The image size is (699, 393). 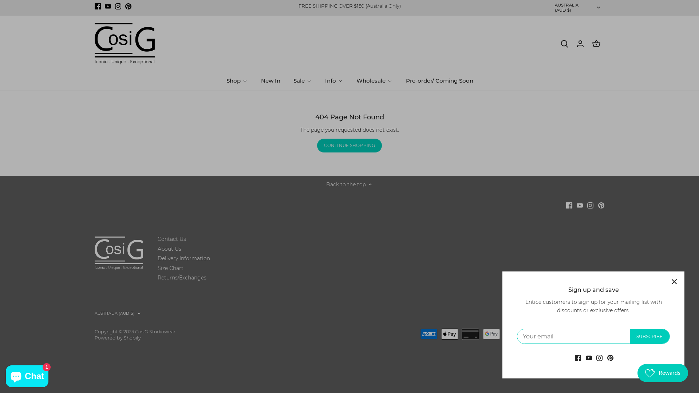 I want to click on Shopify online store chat, so click(x=27, y=375).